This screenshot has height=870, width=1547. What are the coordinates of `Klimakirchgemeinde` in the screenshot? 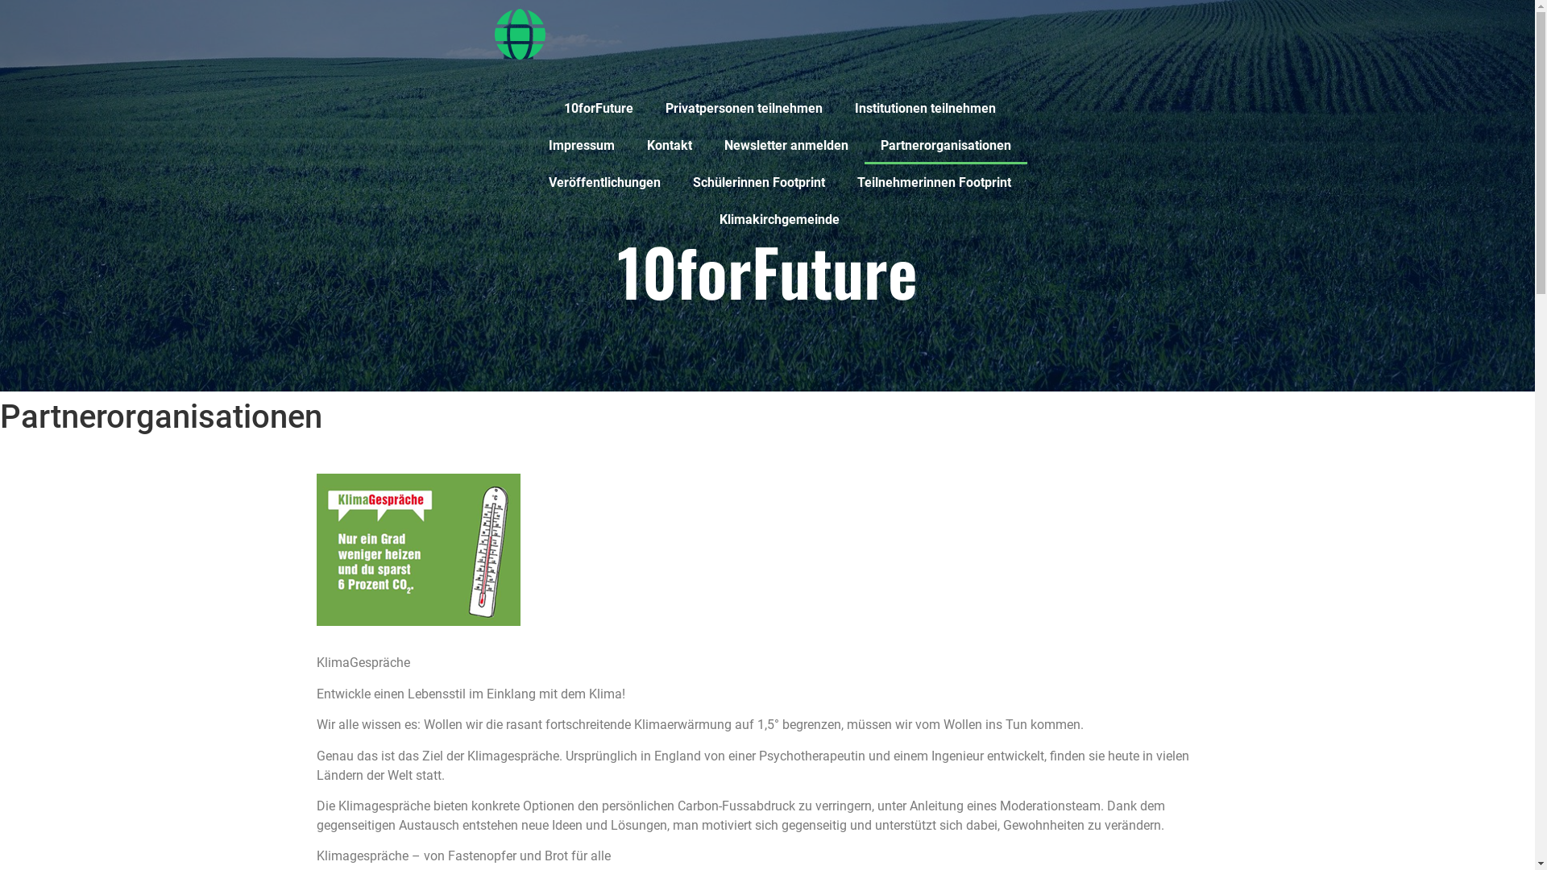 It's located at (780, 220).